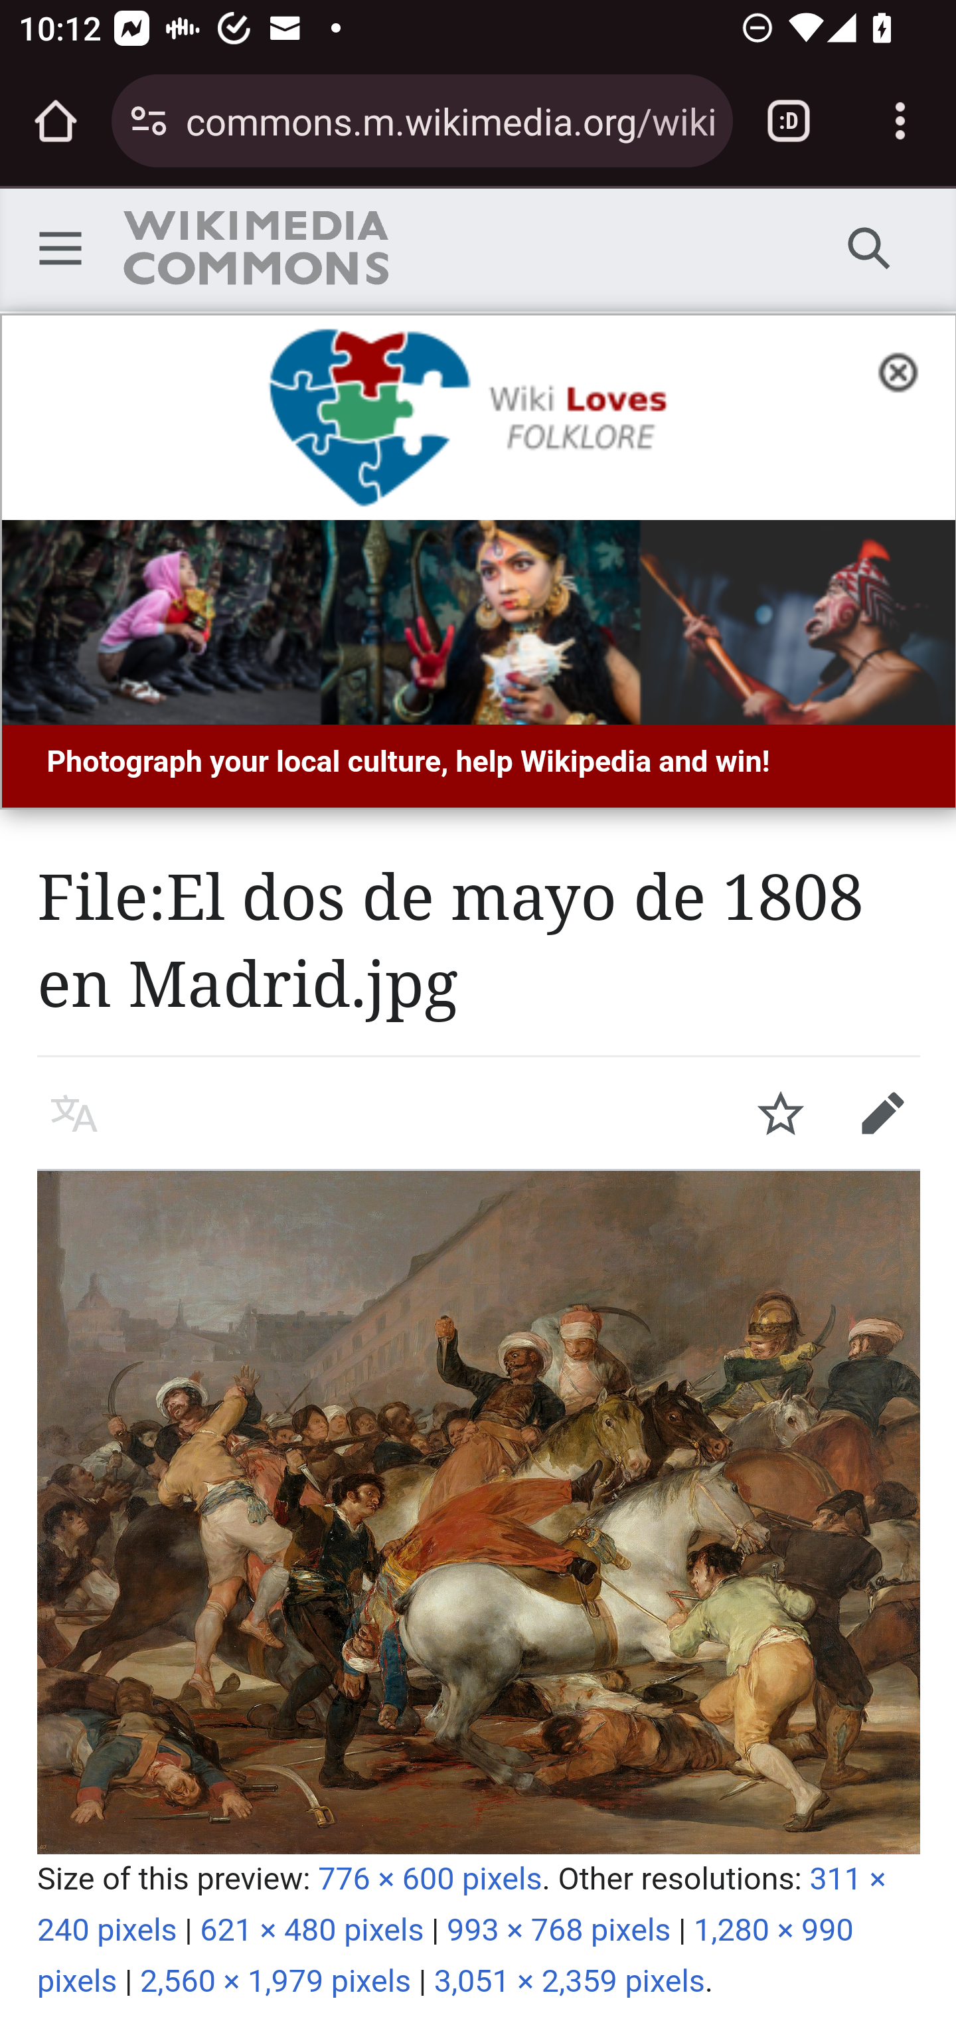 Image resolution: width=956 pixels, height=2019 pixels. What do you see at coordinates (569, 1981) in the screenshot?
I see `3,051 × 2,359 pixels` at bounding box center [569, 1981].